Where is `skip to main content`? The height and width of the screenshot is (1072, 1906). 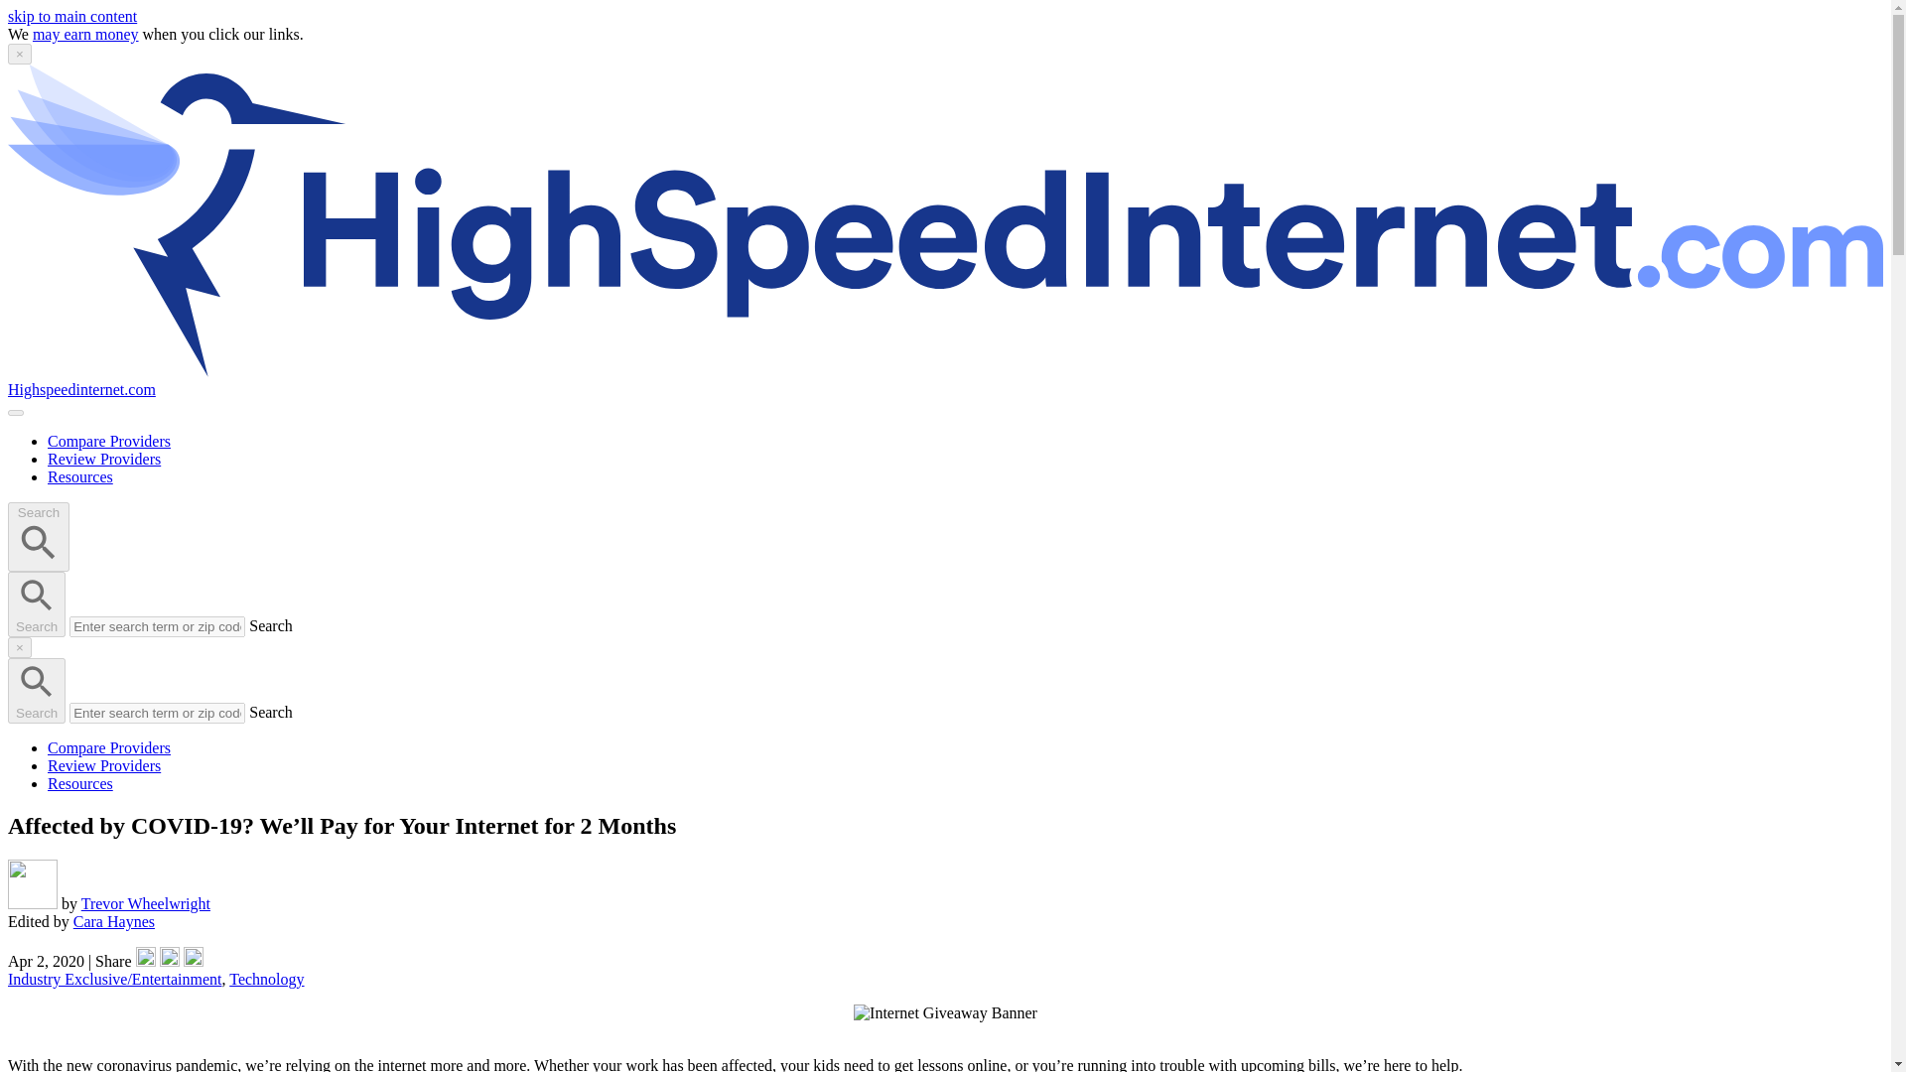 skip to main content is located at coordinates (71, 16).